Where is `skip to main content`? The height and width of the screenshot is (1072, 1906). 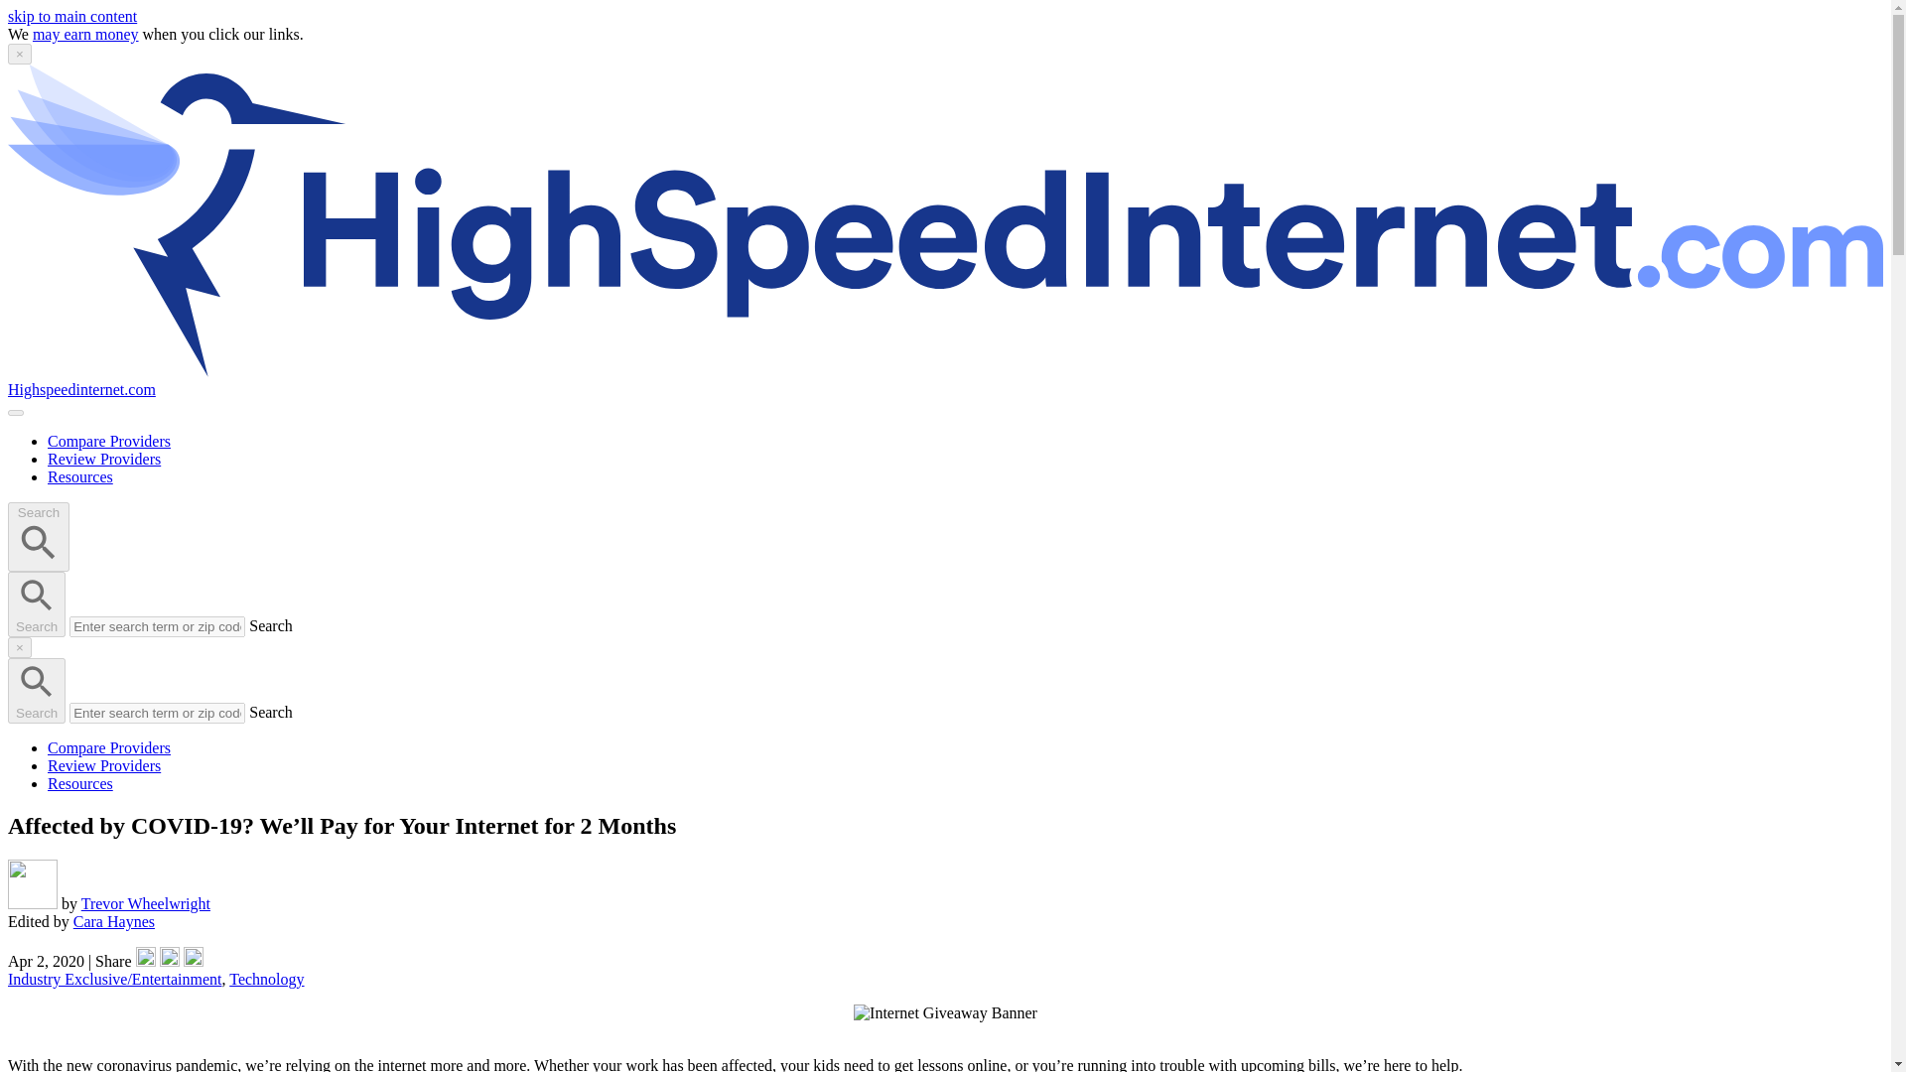 skip to main content is located at coordinates (71, 16).